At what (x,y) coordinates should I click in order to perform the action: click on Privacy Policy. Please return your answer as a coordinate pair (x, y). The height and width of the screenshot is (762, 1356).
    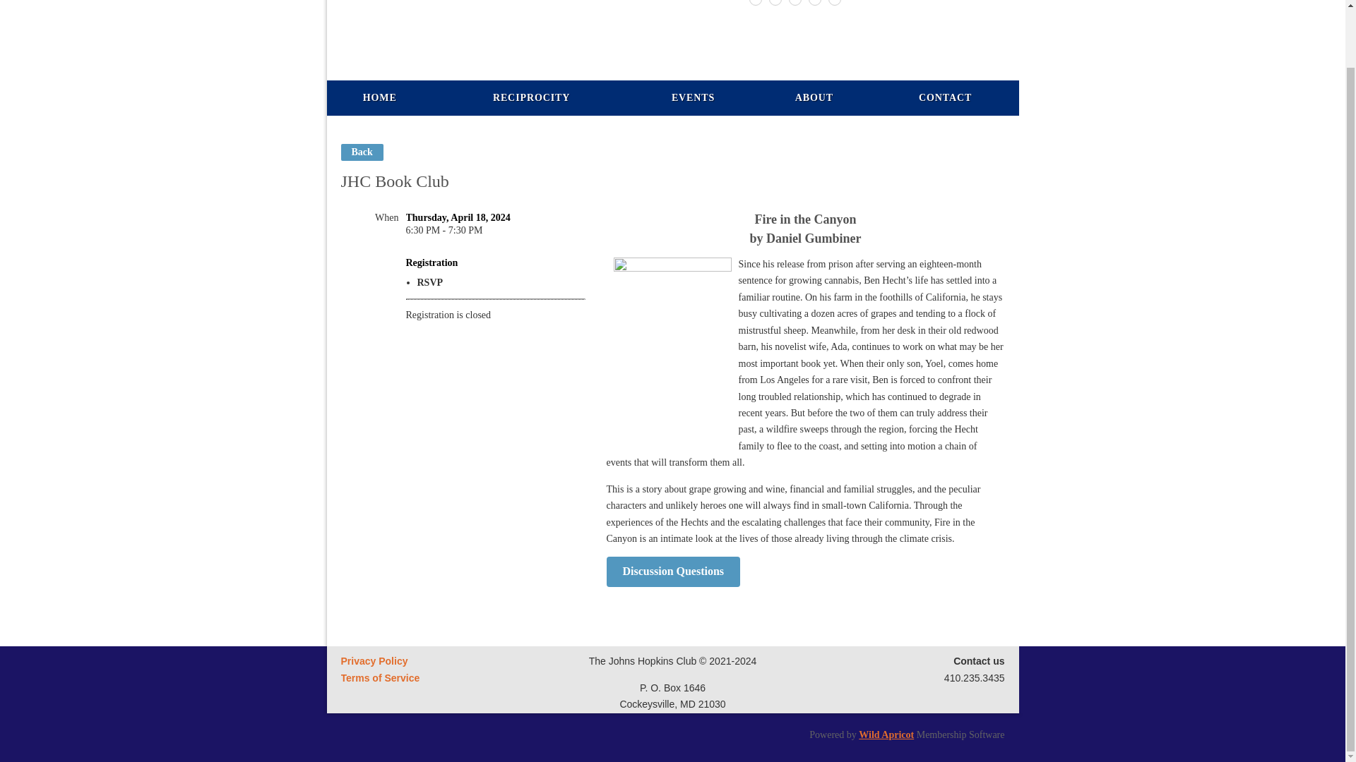
    Looking at the image, I should click on (374, 660).